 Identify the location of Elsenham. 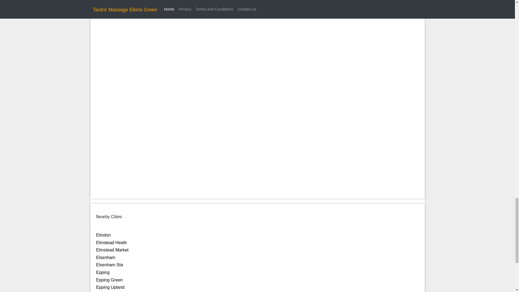
(105, 257).